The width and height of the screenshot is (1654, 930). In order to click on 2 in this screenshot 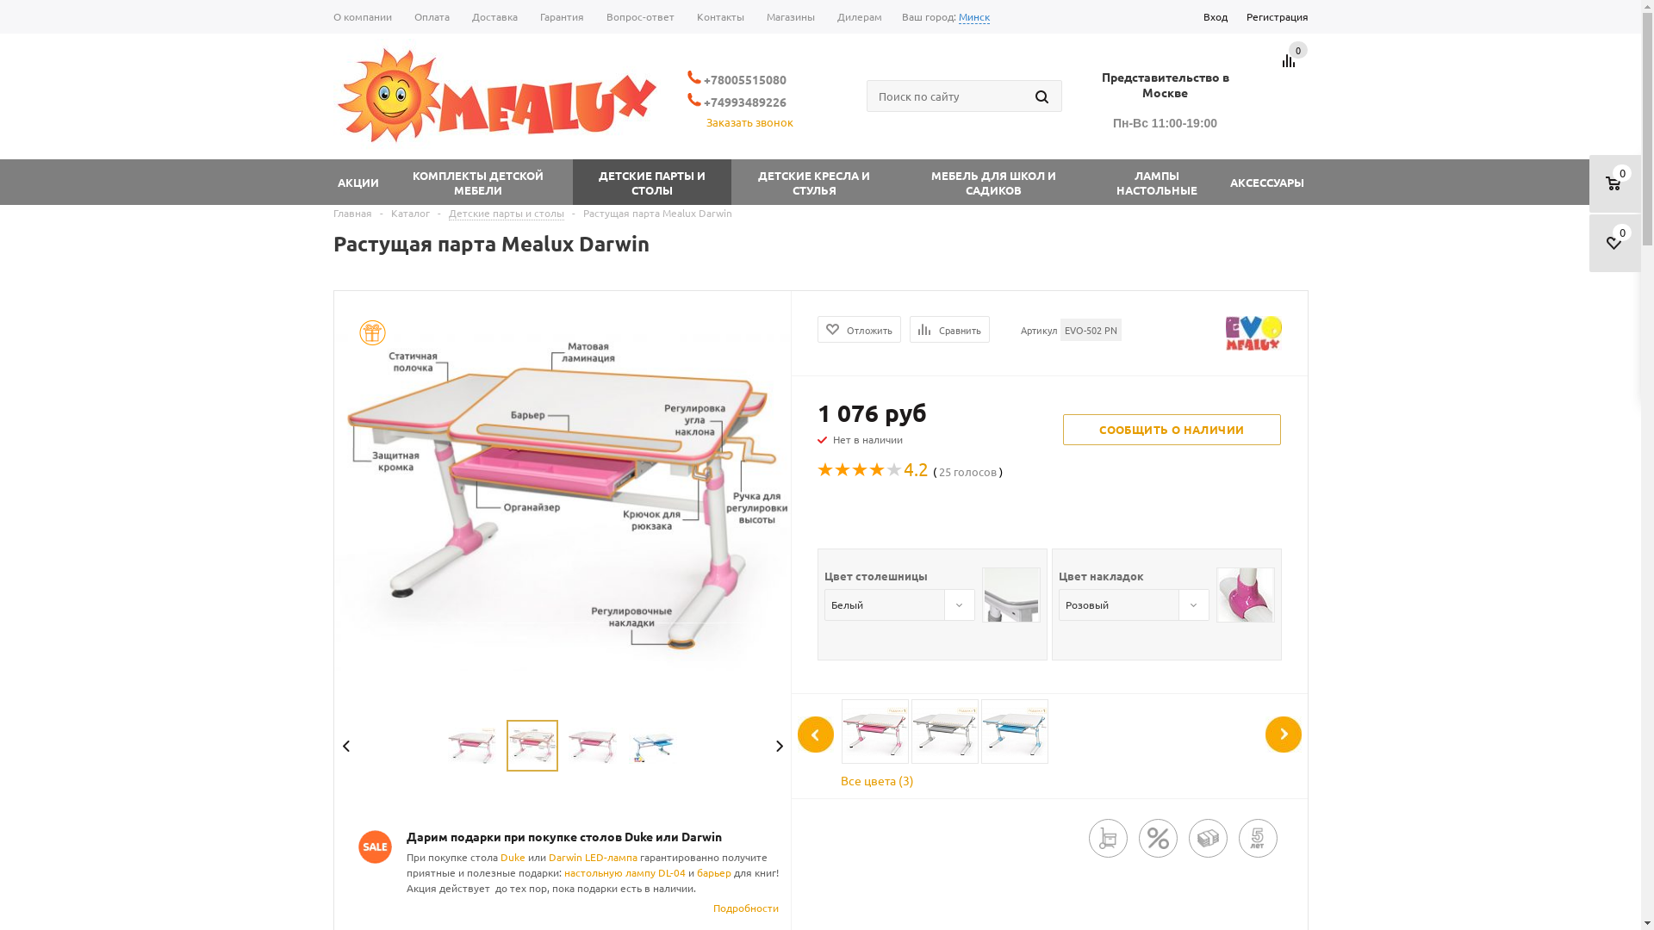, I will do `click(843, 470)`.